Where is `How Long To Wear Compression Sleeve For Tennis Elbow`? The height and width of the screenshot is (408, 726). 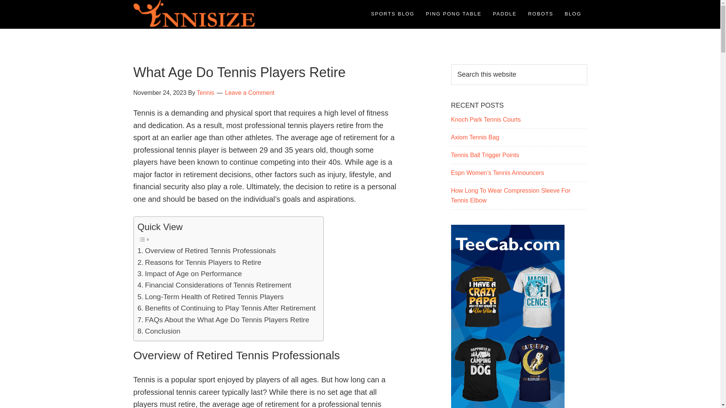
How Long To Wear Compression Sleeve For Tennis Elbow is located at coordinates (510, 195).